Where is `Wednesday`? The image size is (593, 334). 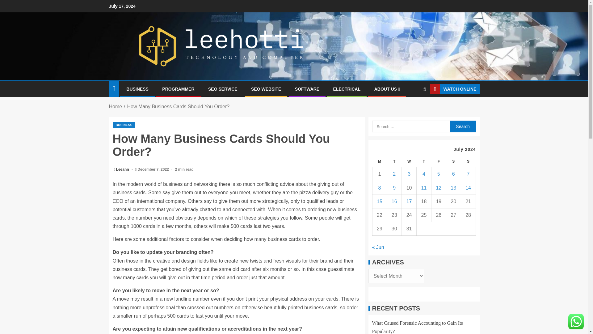 Wednesday is located at coordinates (409, 161).